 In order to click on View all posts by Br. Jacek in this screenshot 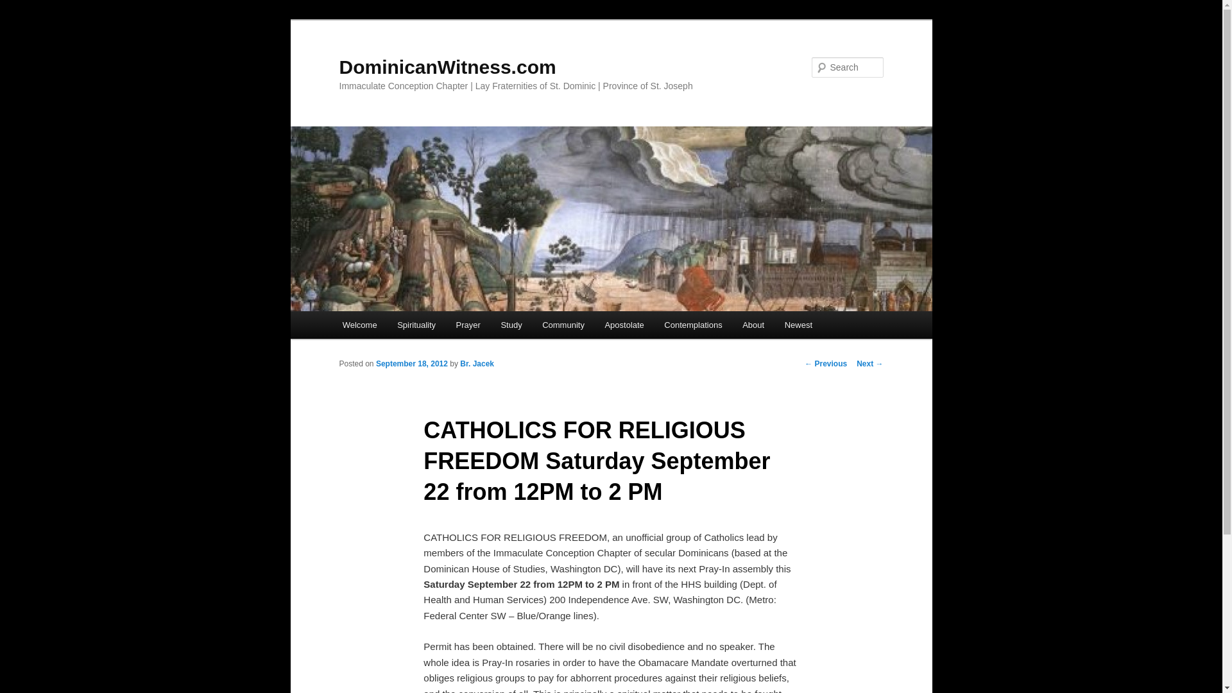, I will do `click(476, 363)`.